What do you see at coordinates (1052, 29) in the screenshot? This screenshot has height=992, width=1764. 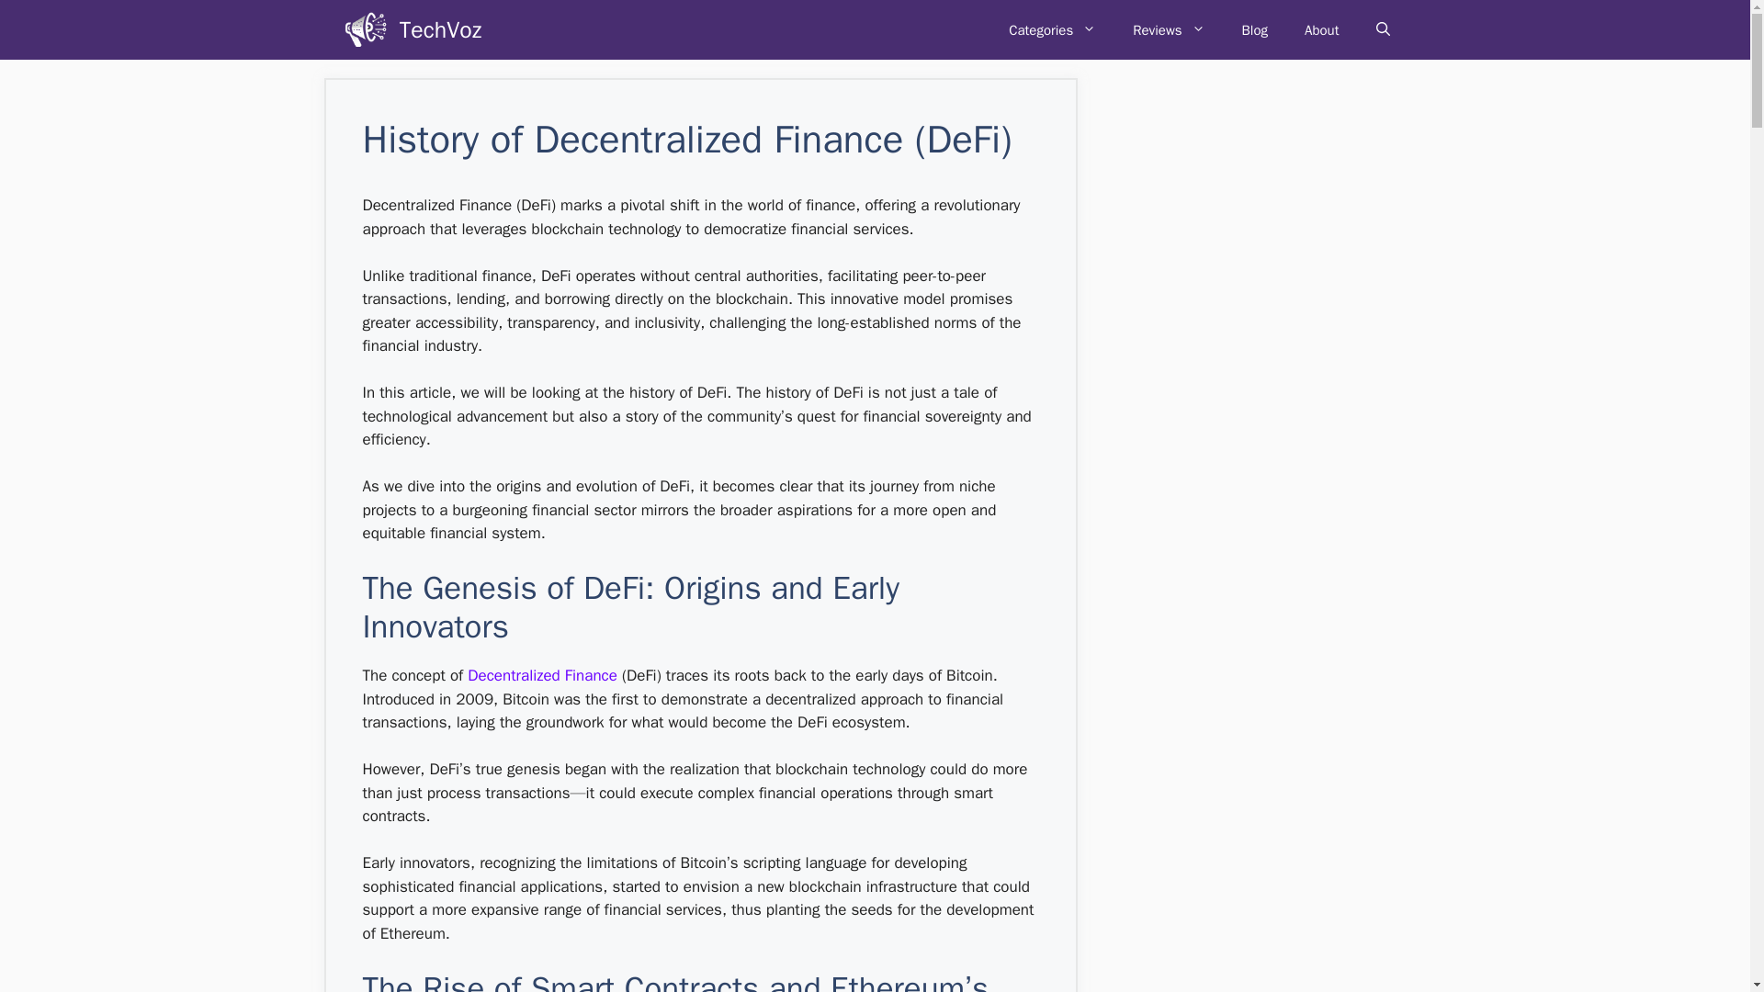 I see `Categories` at bounding box center [1052, 29].